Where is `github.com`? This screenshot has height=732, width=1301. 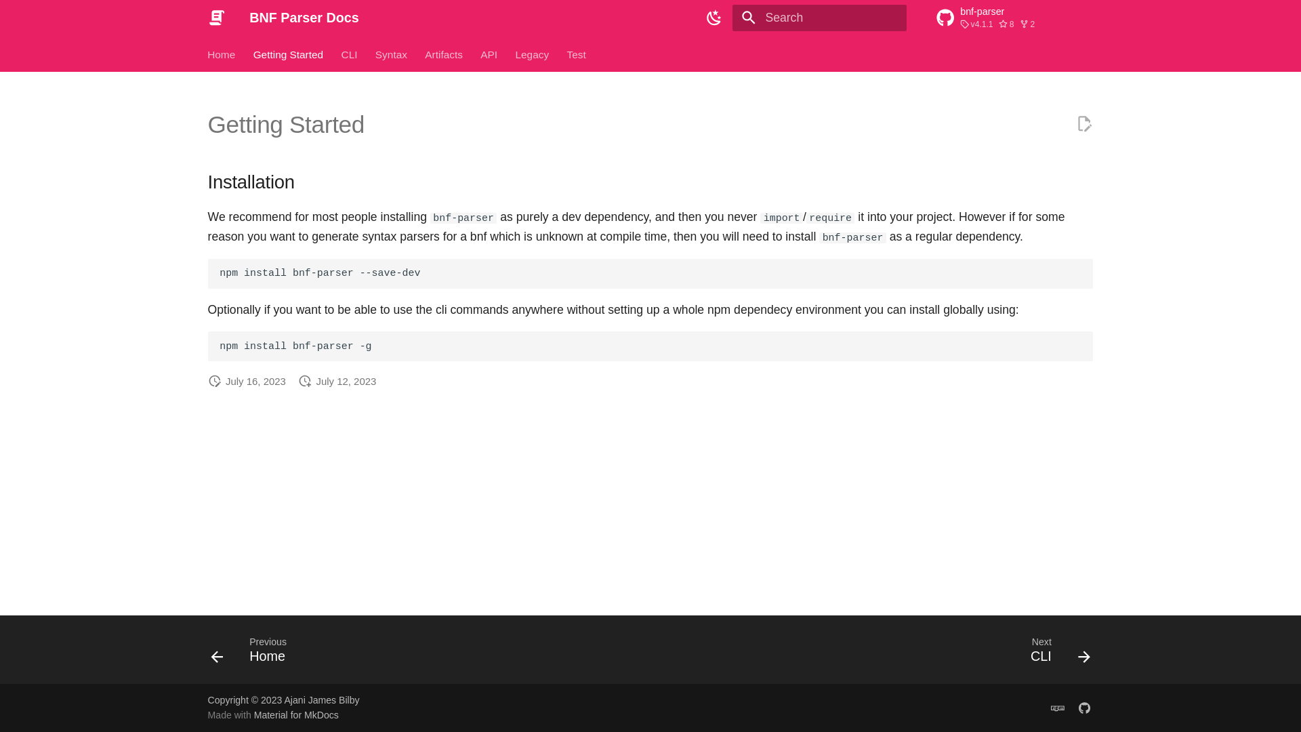 github.com is located at coordinates (1084, 707).